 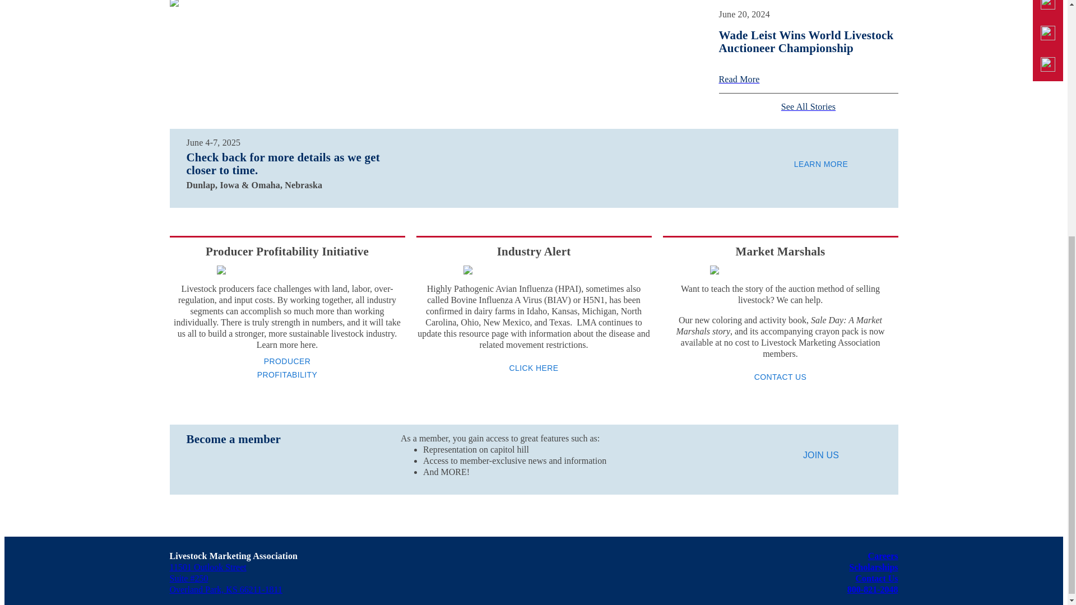 What do you see at coordinates (534, 367) in the screenshot?
I see `CLICK HERE` at bounding box center [534, 367].